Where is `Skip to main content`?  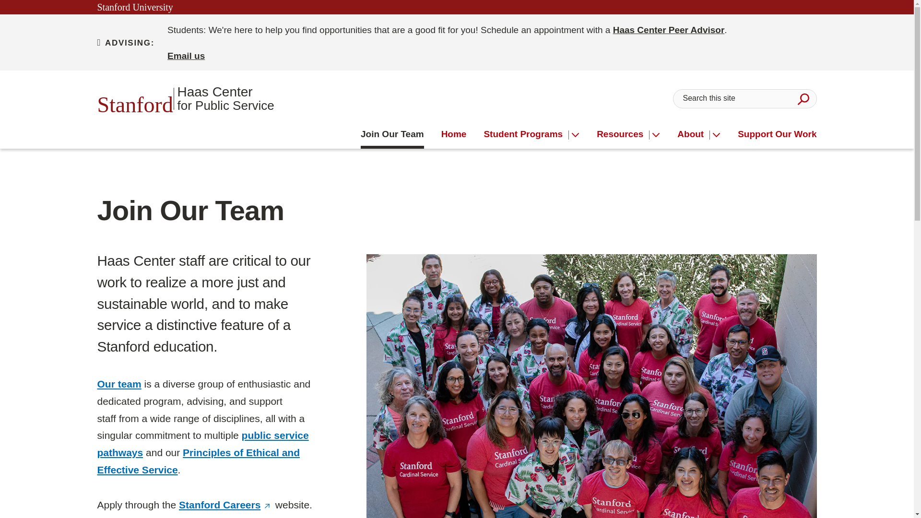
Skip to main content is located at coordinates (526, 134).